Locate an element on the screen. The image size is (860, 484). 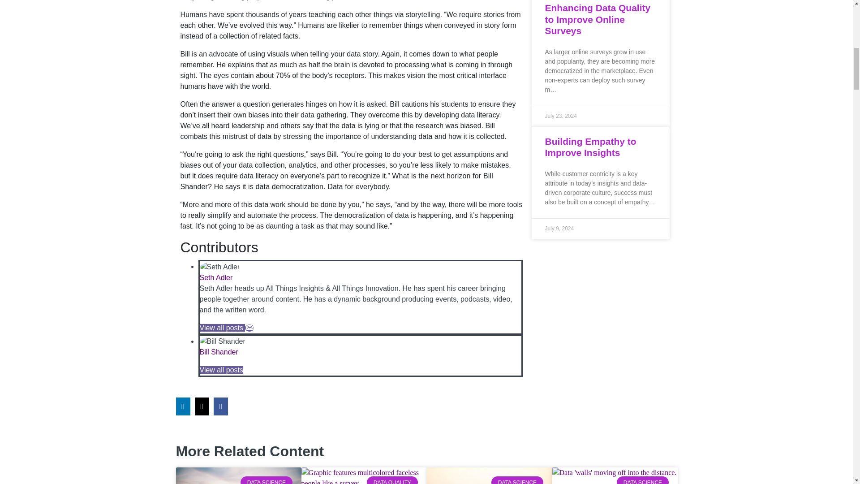
View all posts is located at coordinates (221, 369).